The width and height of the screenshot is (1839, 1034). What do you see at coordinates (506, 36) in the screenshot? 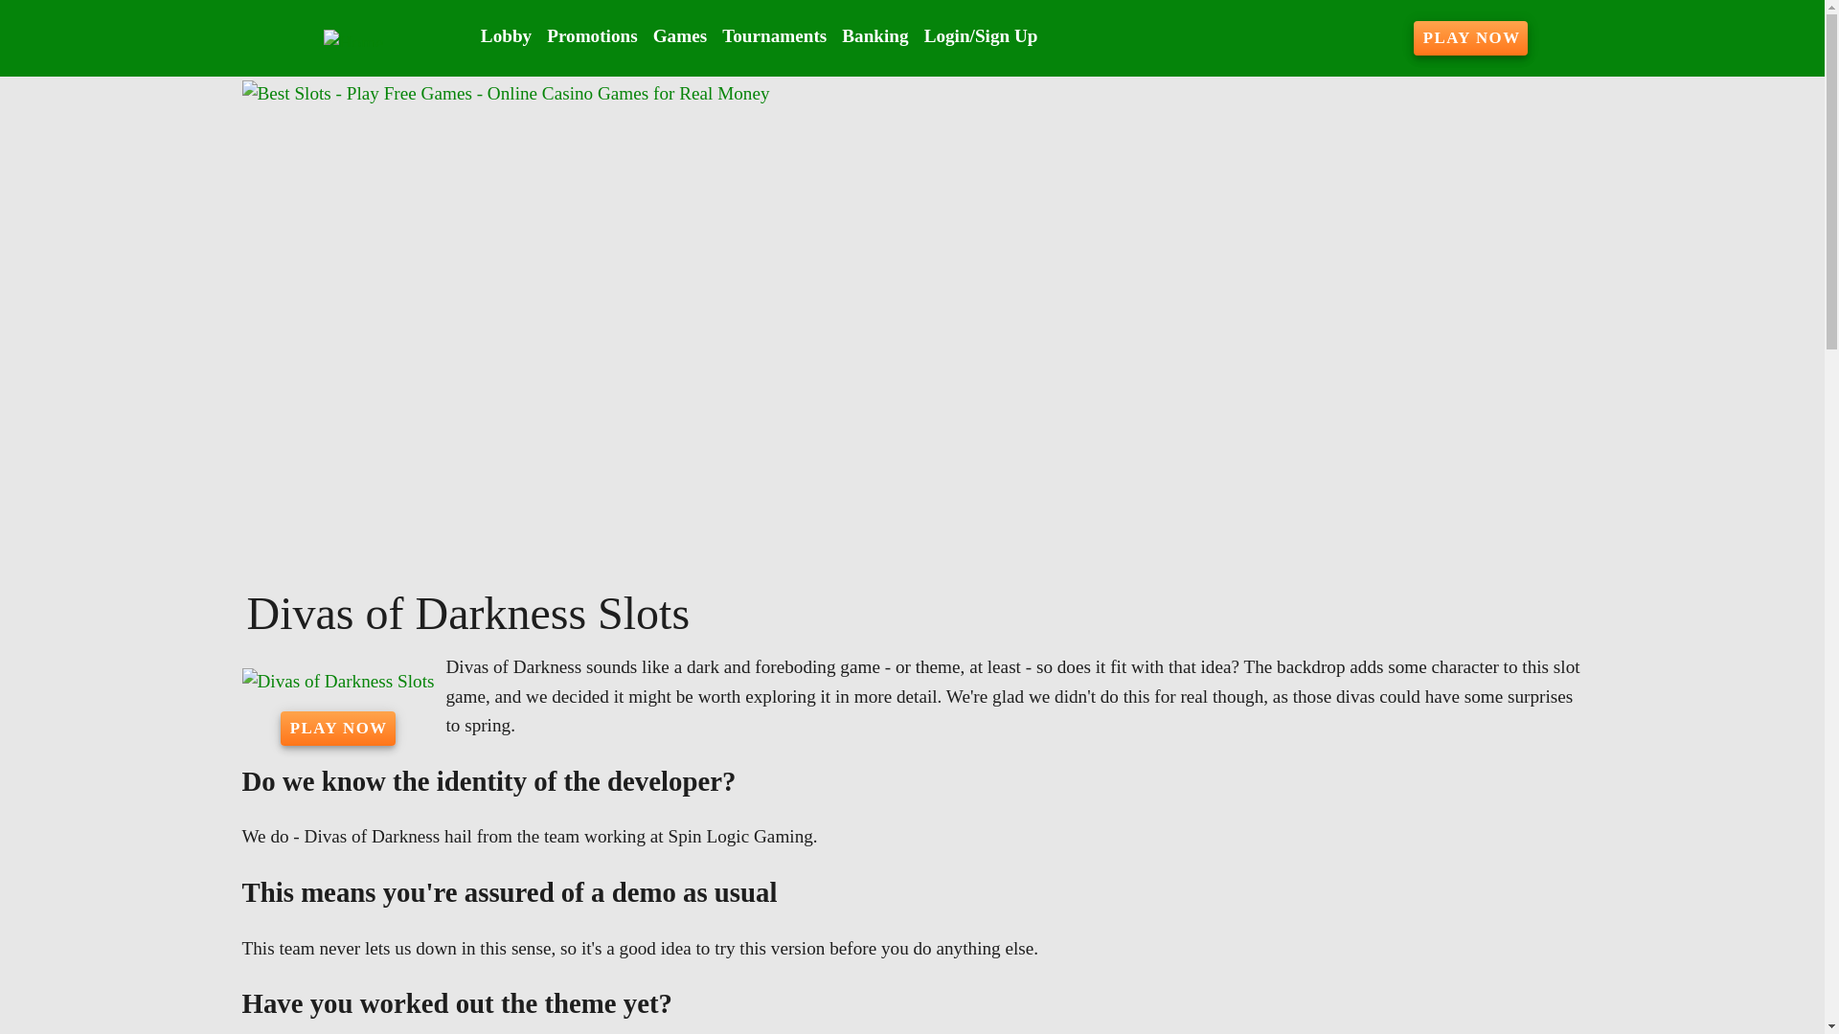
I see `Lobby` at bounding box center [506, 36].